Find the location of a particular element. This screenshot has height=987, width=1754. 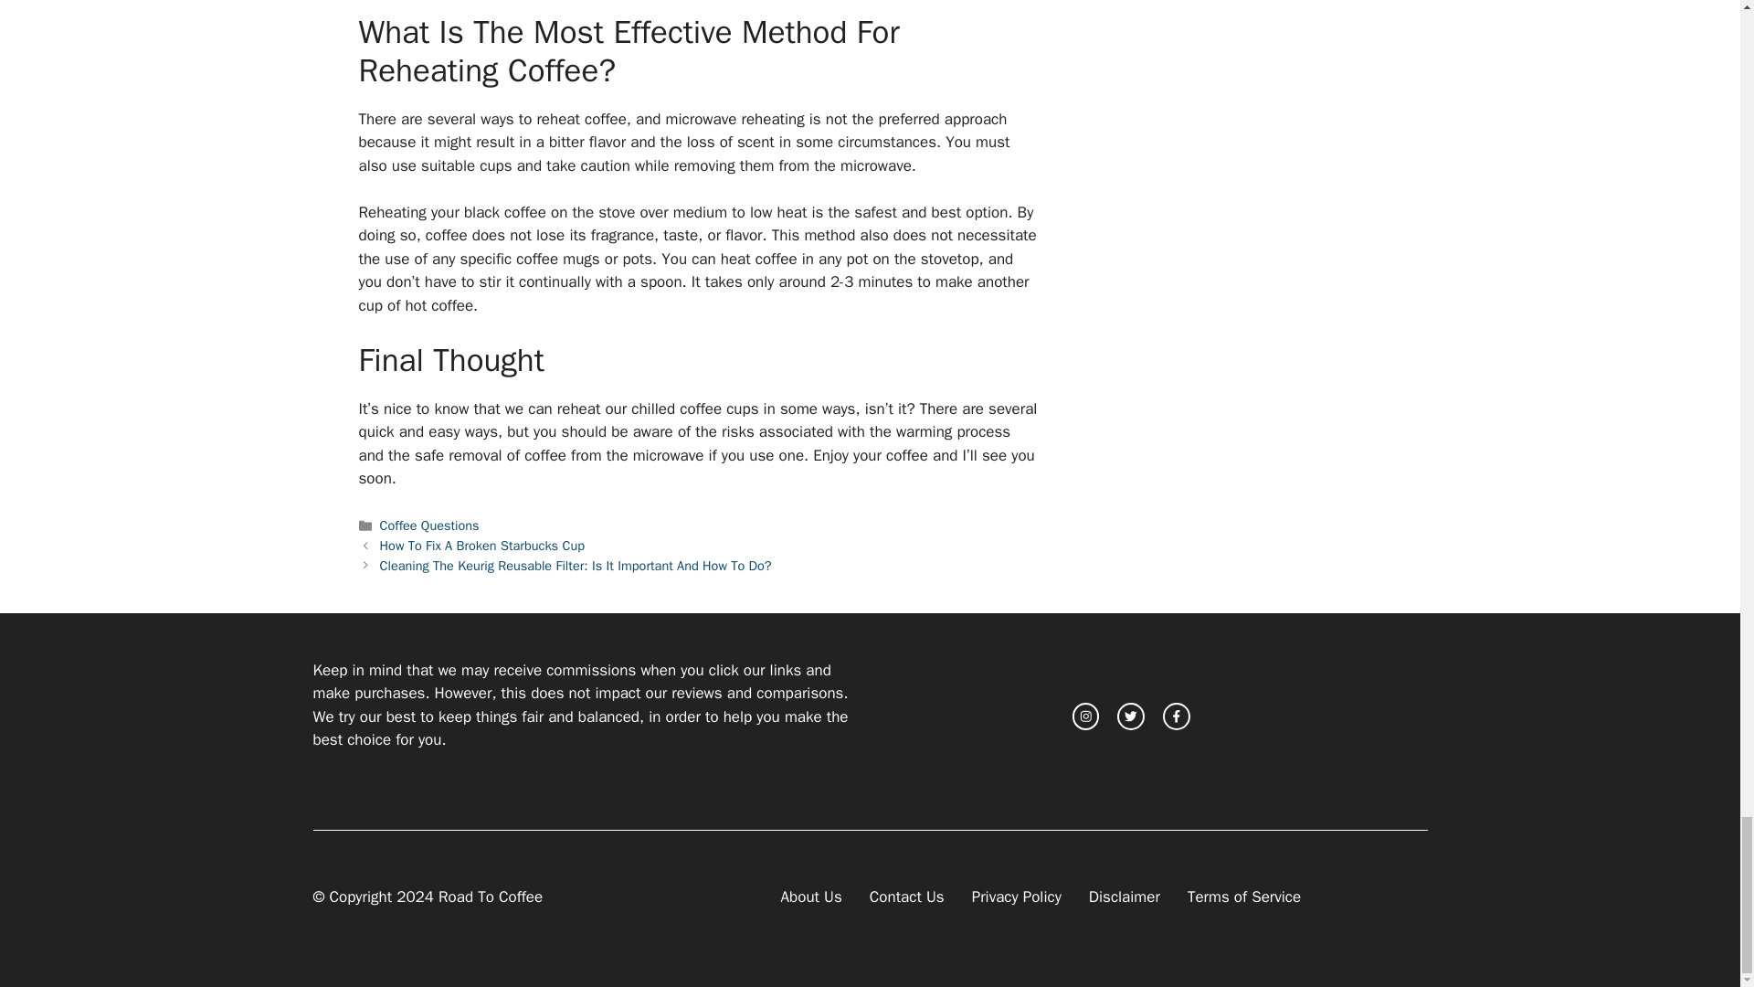

Contact Us is located at coordinates (907, 897).